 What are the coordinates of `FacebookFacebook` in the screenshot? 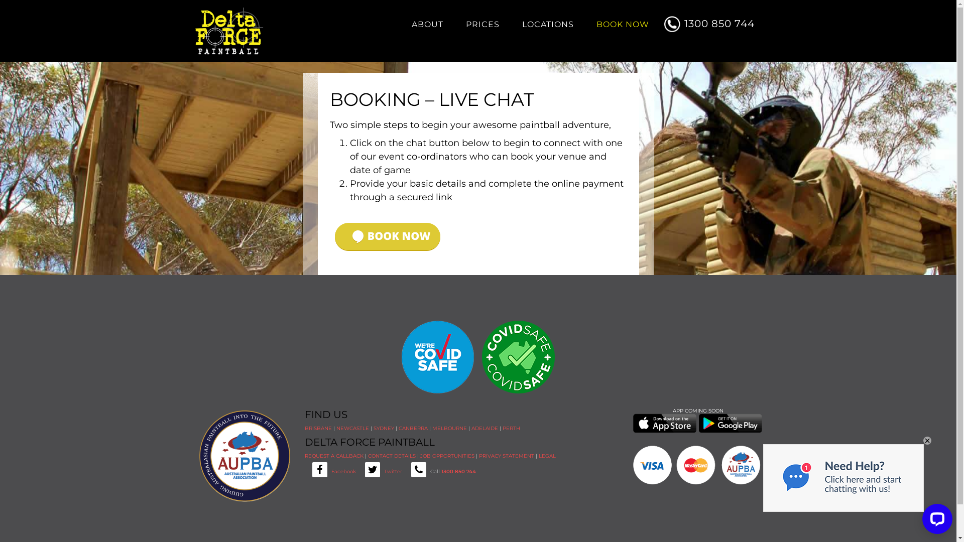 It's located at (330, 472).